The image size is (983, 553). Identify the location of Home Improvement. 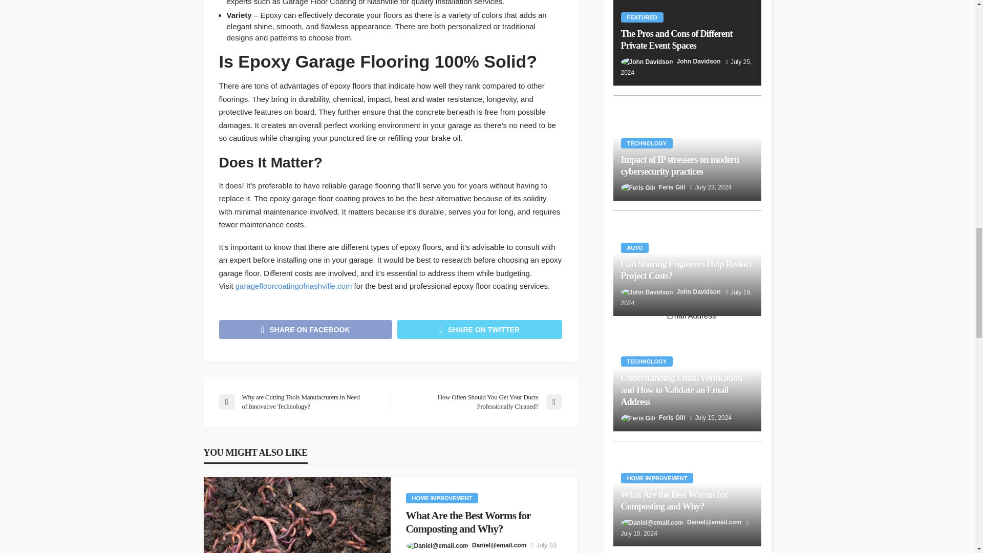
(441, 498).